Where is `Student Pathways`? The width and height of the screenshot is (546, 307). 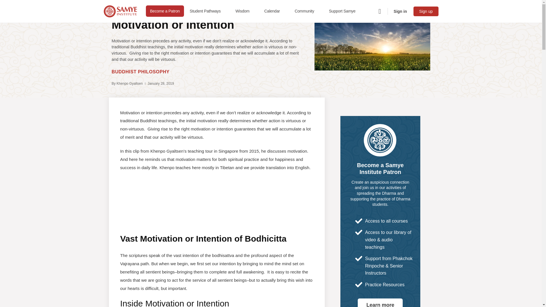 Student Pathways is located at coordinates (207, 11).